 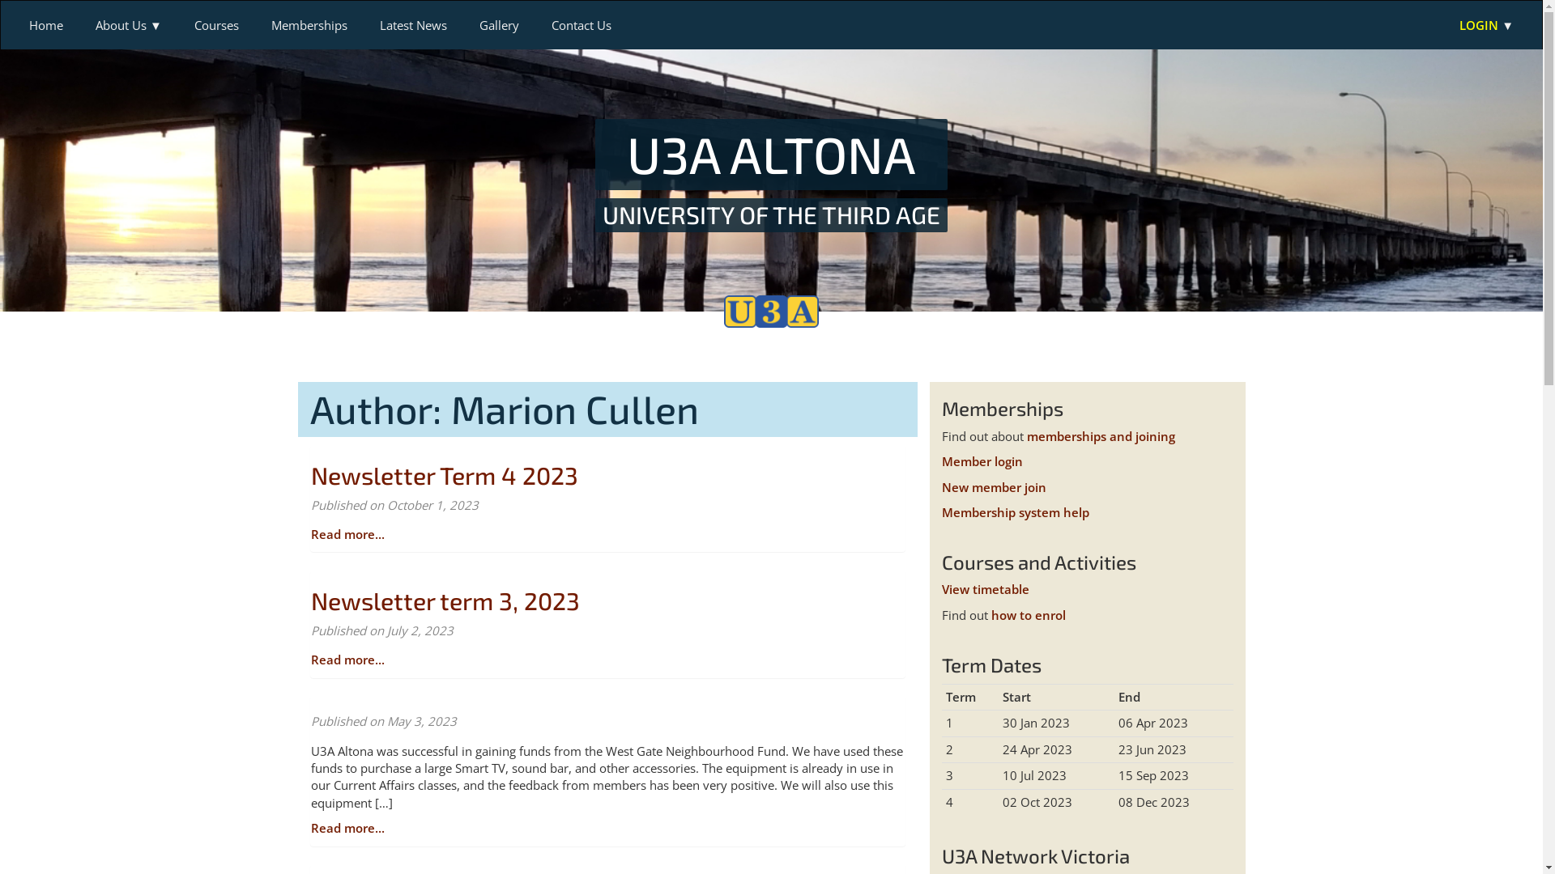 What do you see at coordinates (582, 25) in the screenshot?
I see `Contact Us` at bounding box center [582, 25].